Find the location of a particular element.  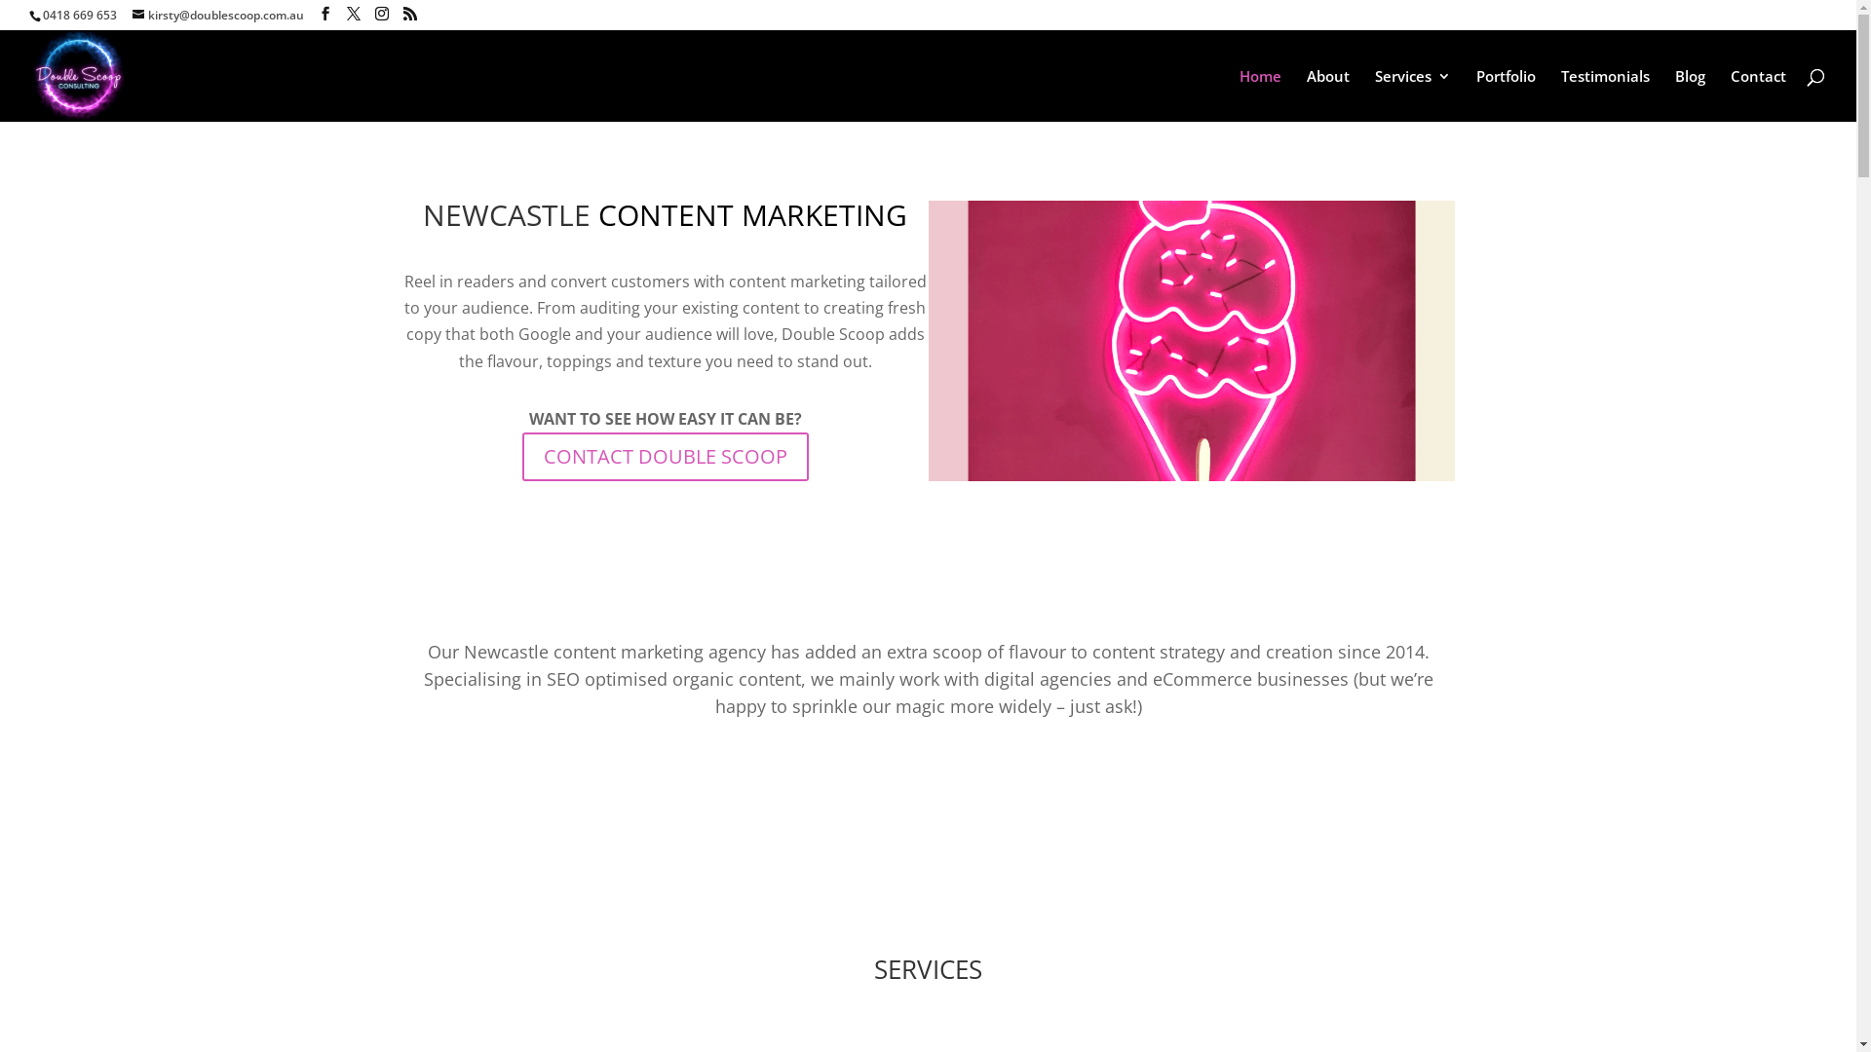

CONTACT DOUBLE SCOOP is located at coordinates (666, 457).